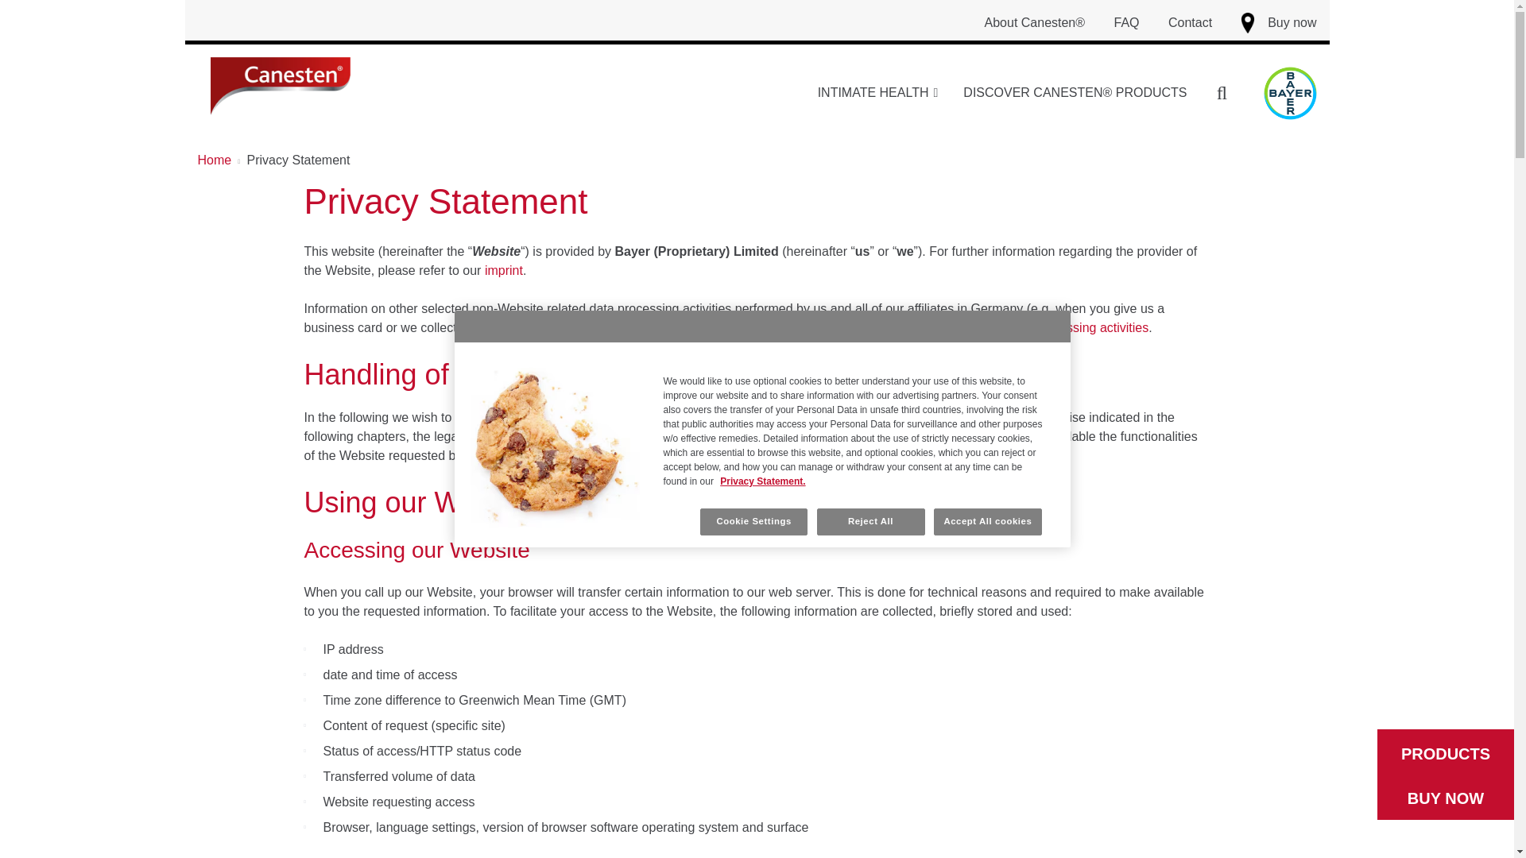  Describe the element at coordinates (504, 270) in the screenshot. I see `imprint` at that location.